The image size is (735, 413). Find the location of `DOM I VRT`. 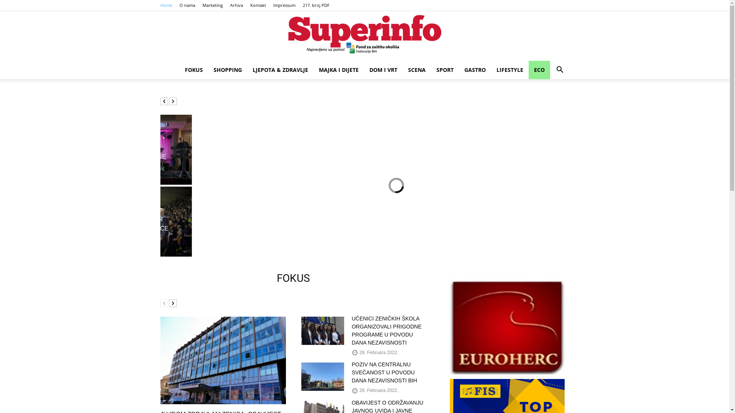

DOM I VRT is located at coordinates (383, 70).